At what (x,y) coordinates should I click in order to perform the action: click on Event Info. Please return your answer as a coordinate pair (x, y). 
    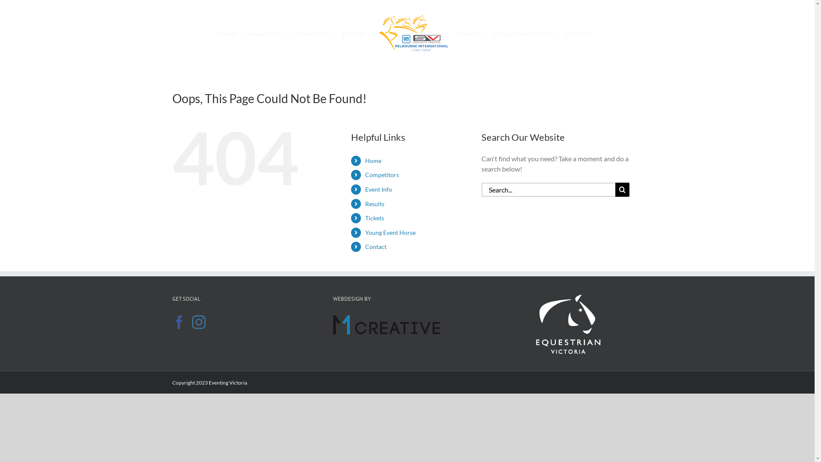
    Looking at the image, I should click on (379, 189).